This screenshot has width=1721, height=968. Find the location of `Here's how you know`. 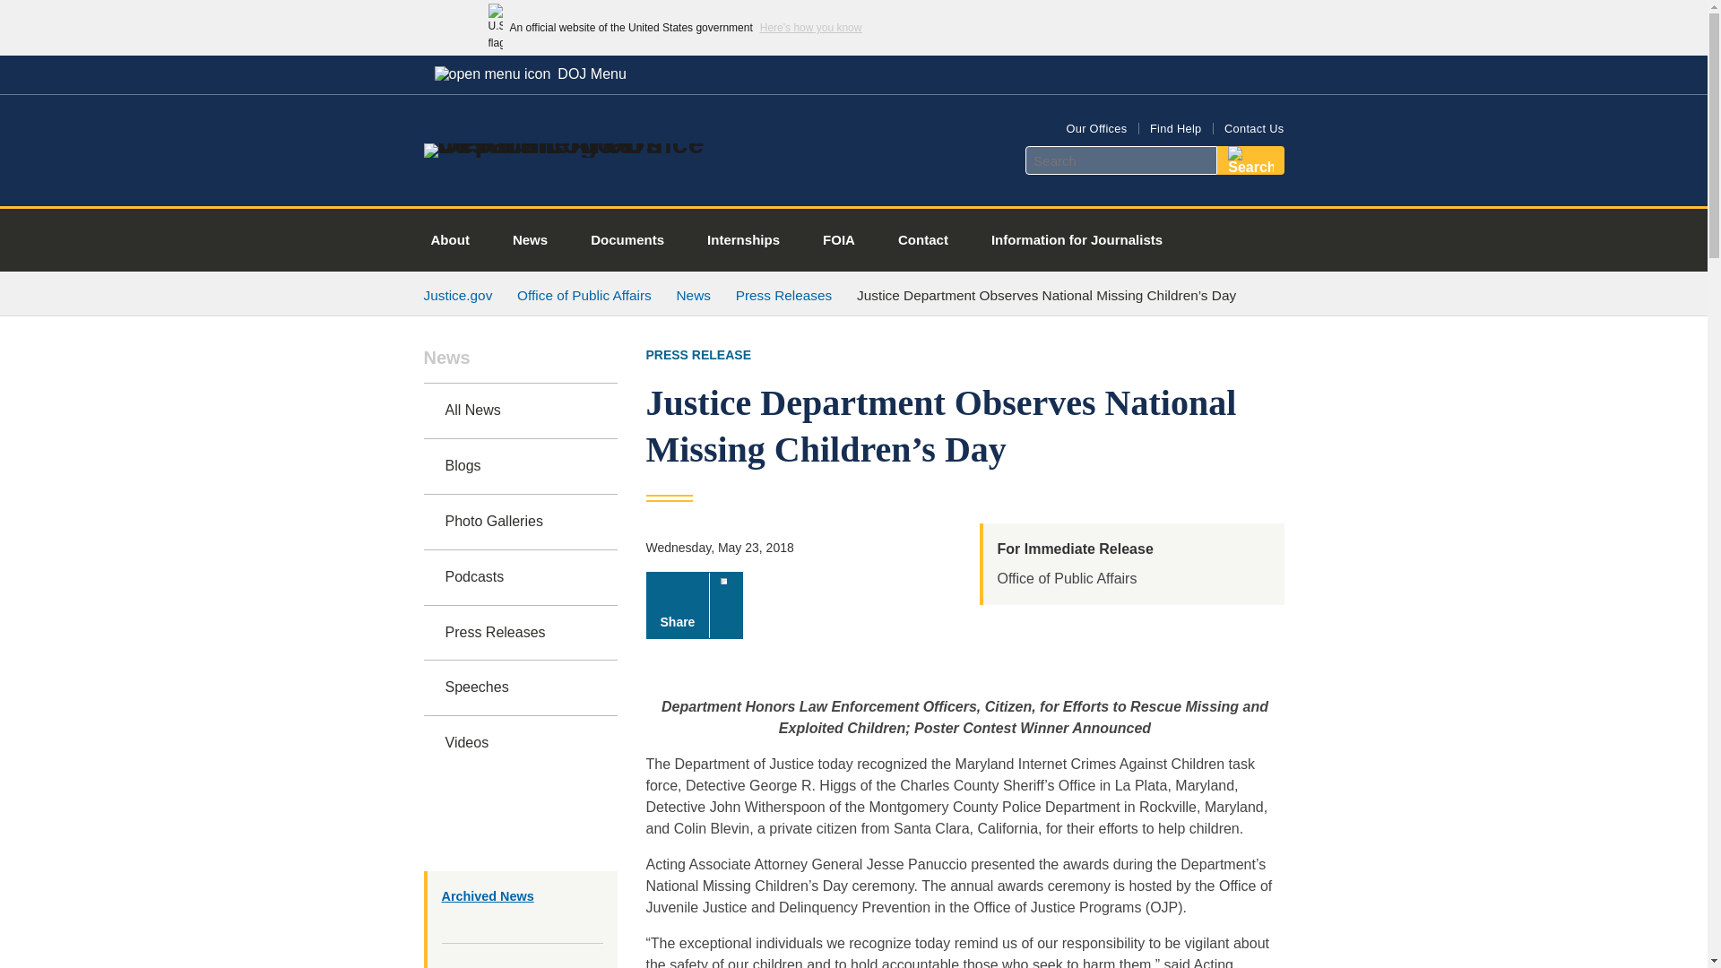

Here's how you know is located at coordinates (810, 27).